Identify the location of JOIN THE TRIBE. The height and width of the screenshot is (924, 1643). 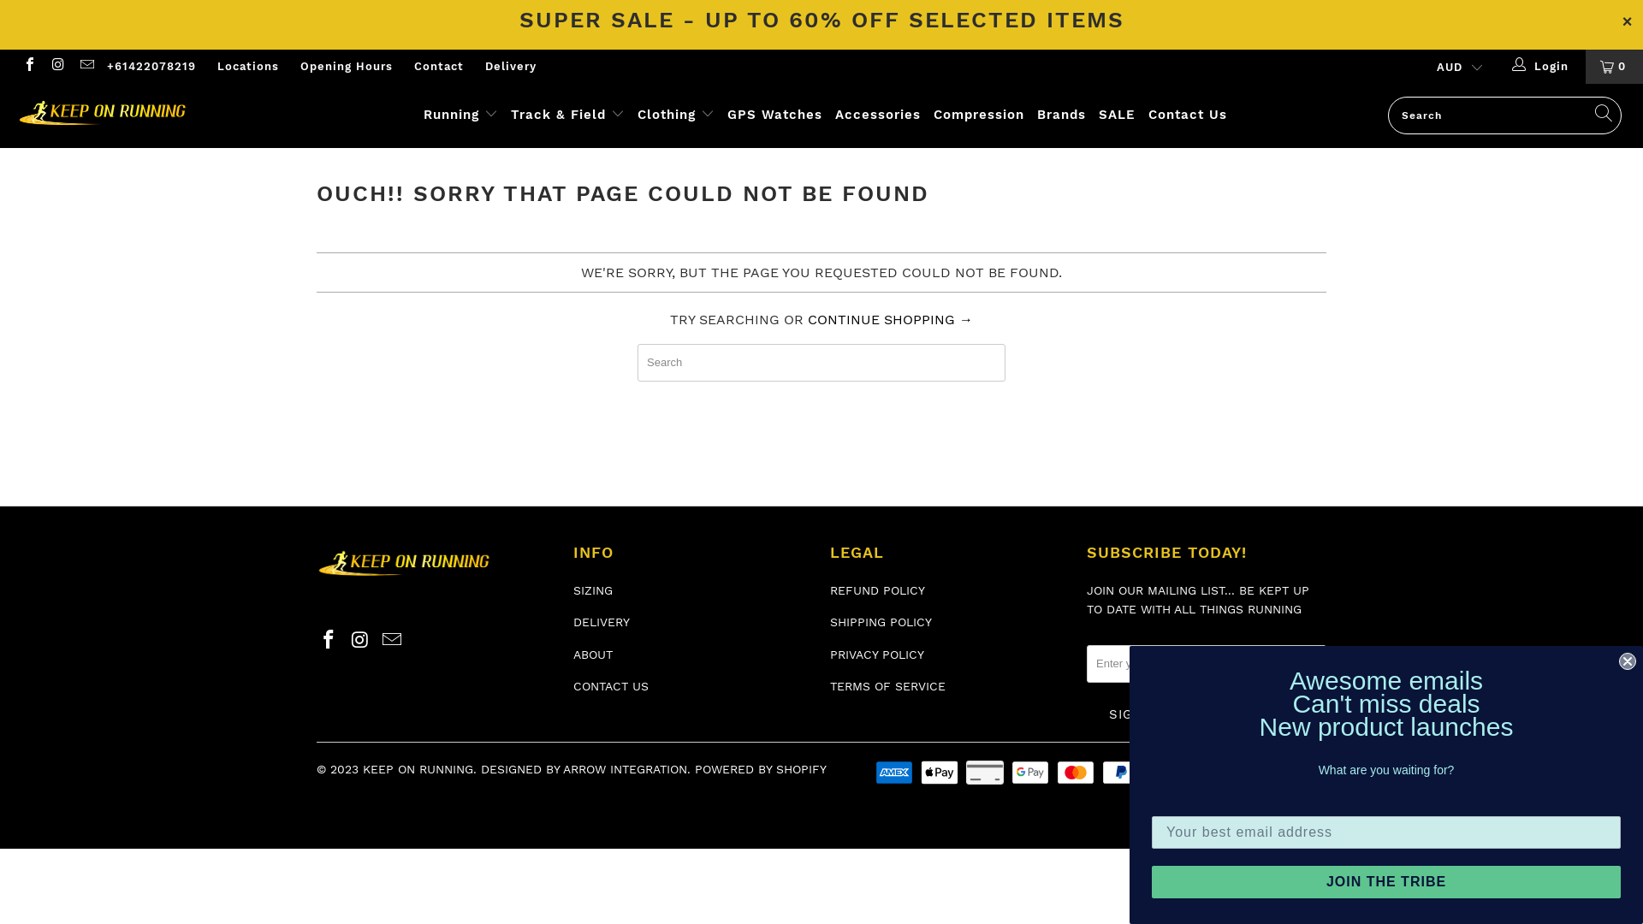
(1386, 882).